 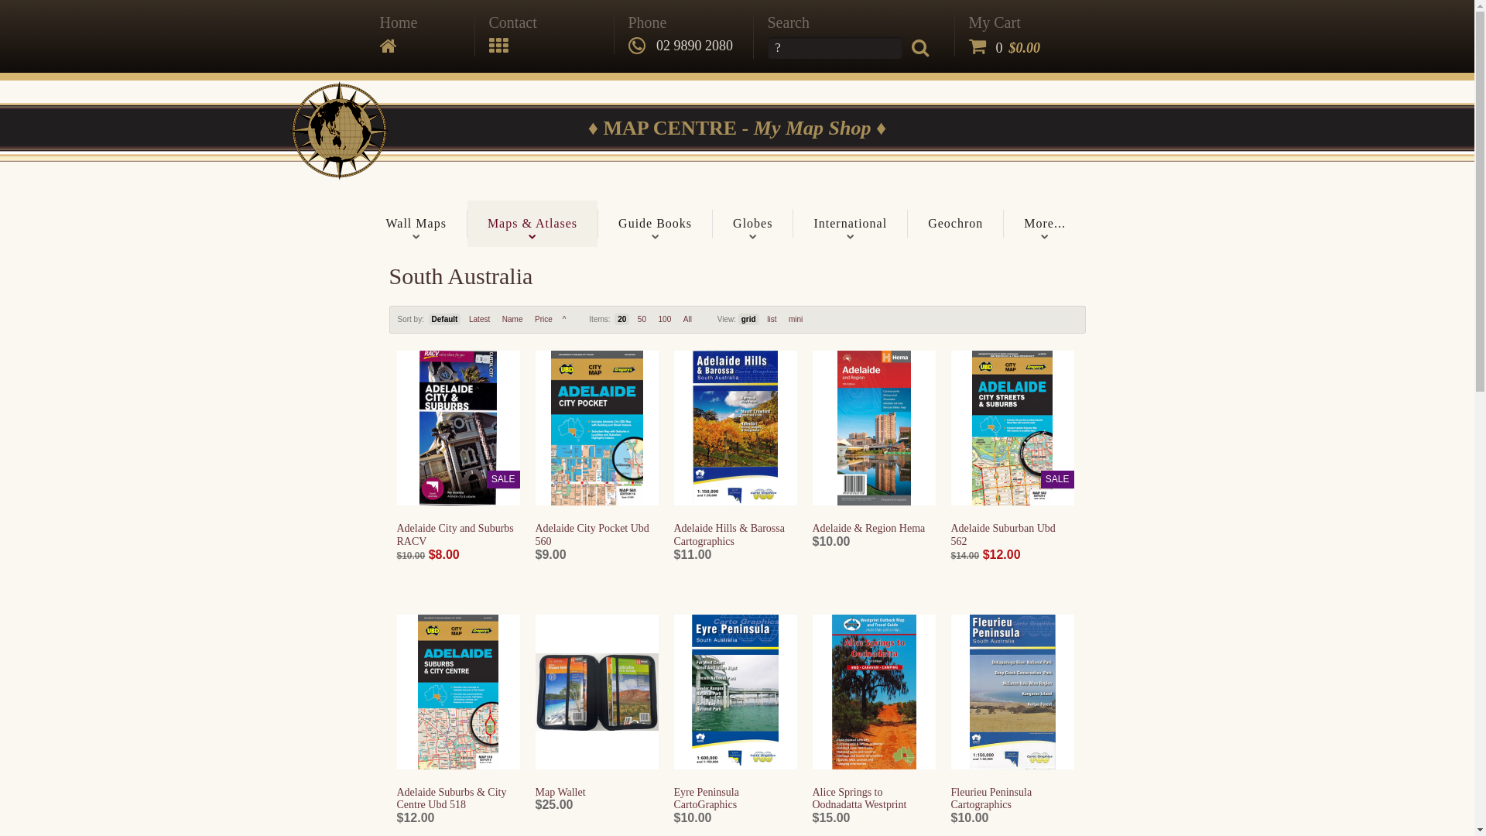 What do you see at coordinates (532, 224) in the screenshot?
I see `Maps & Atlases` at bounding box center [532, 224].